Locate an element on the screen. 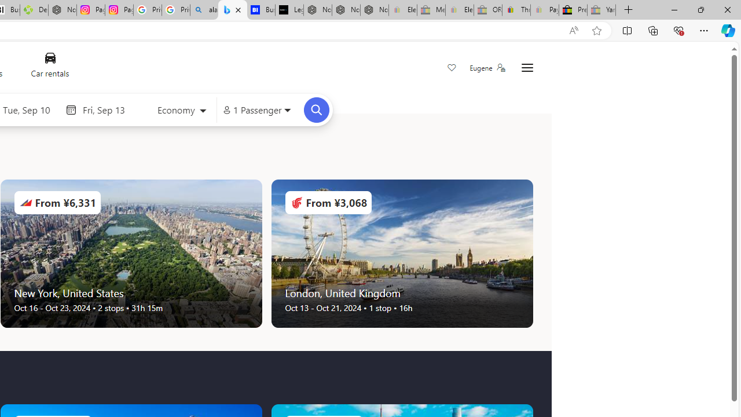  Descarga Driver Updater is located at coordinates (34, 10).